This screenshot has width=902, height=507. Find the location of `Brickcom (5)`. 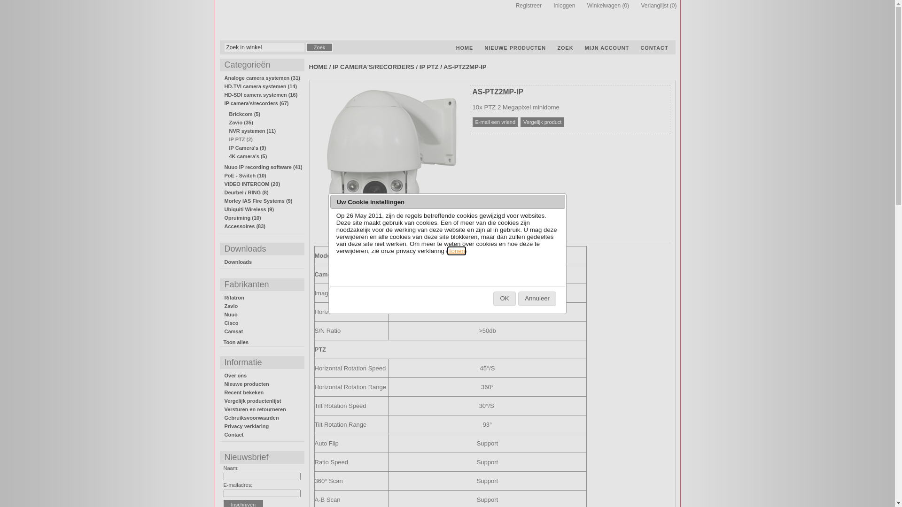

Brickcom (5) is located at coordinates (245, 114).